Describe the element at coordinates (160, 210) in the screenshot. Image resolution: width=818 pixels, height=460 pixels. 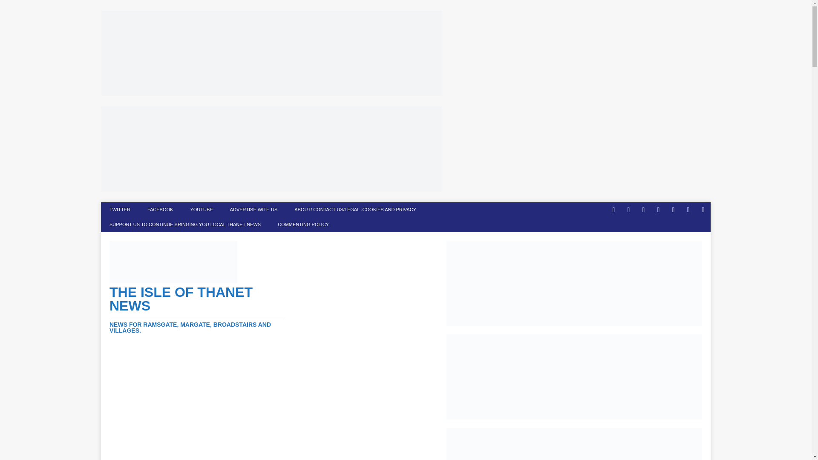
I see `FACEBOOK` at that location.